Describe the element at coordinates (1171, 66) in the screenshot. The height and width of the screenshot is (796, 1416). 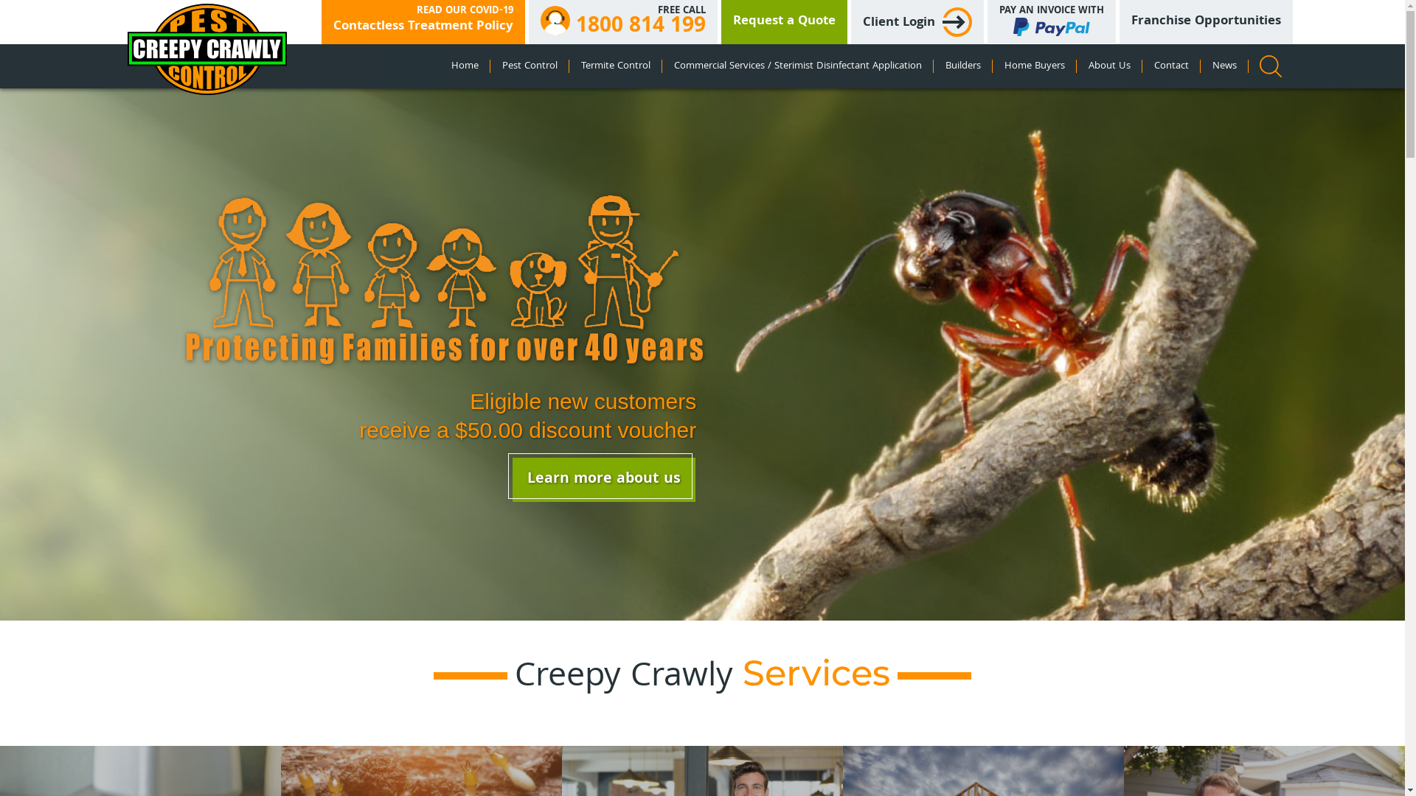
I see `Contact` at that location.